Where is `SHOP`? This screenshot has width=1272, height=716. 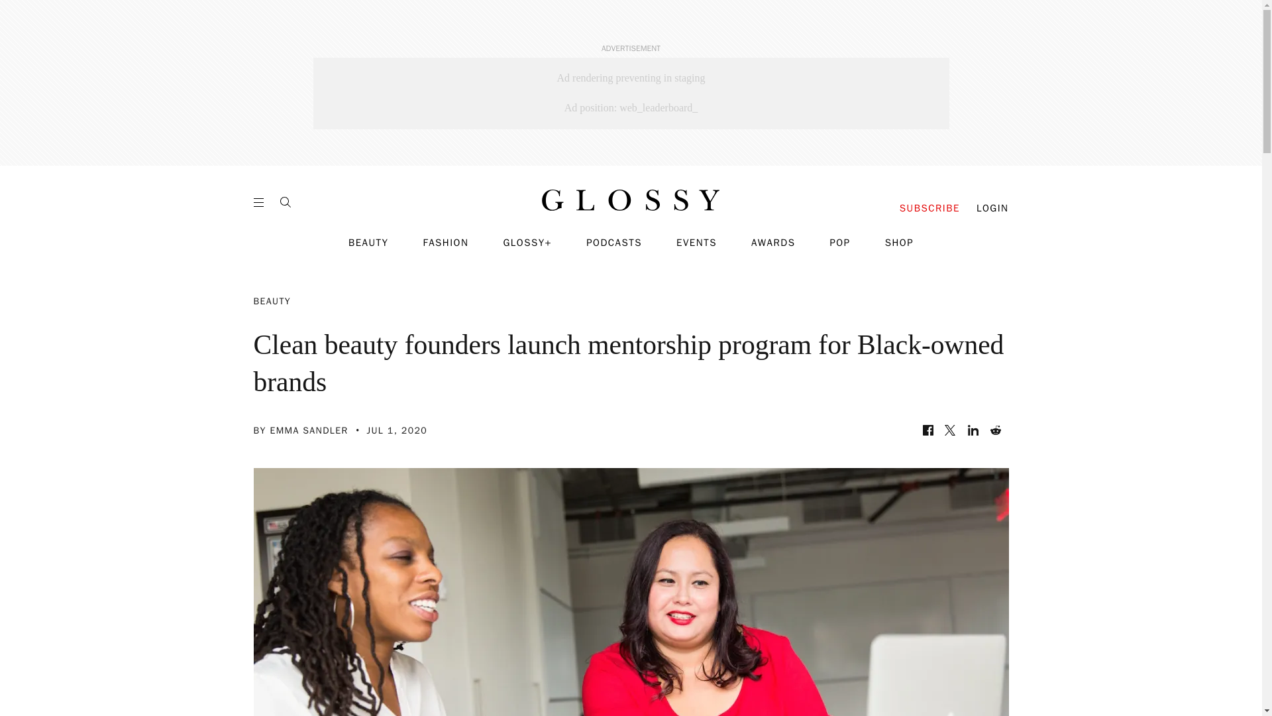 SHOP is located at coordinates (899, 243).